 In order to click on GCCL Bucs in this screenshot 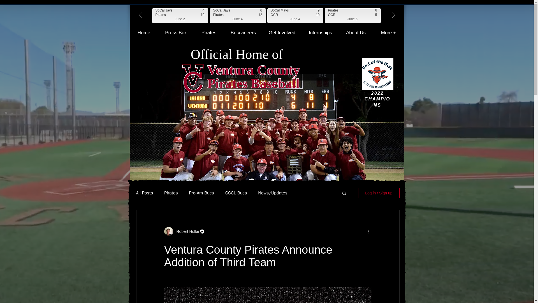, I will do `click(186, 231)`.